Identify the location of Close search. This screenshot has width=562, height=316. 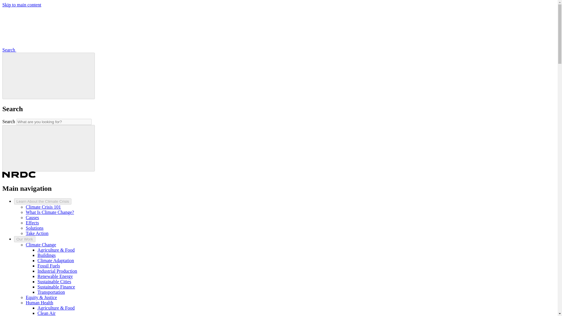
(49, 76).